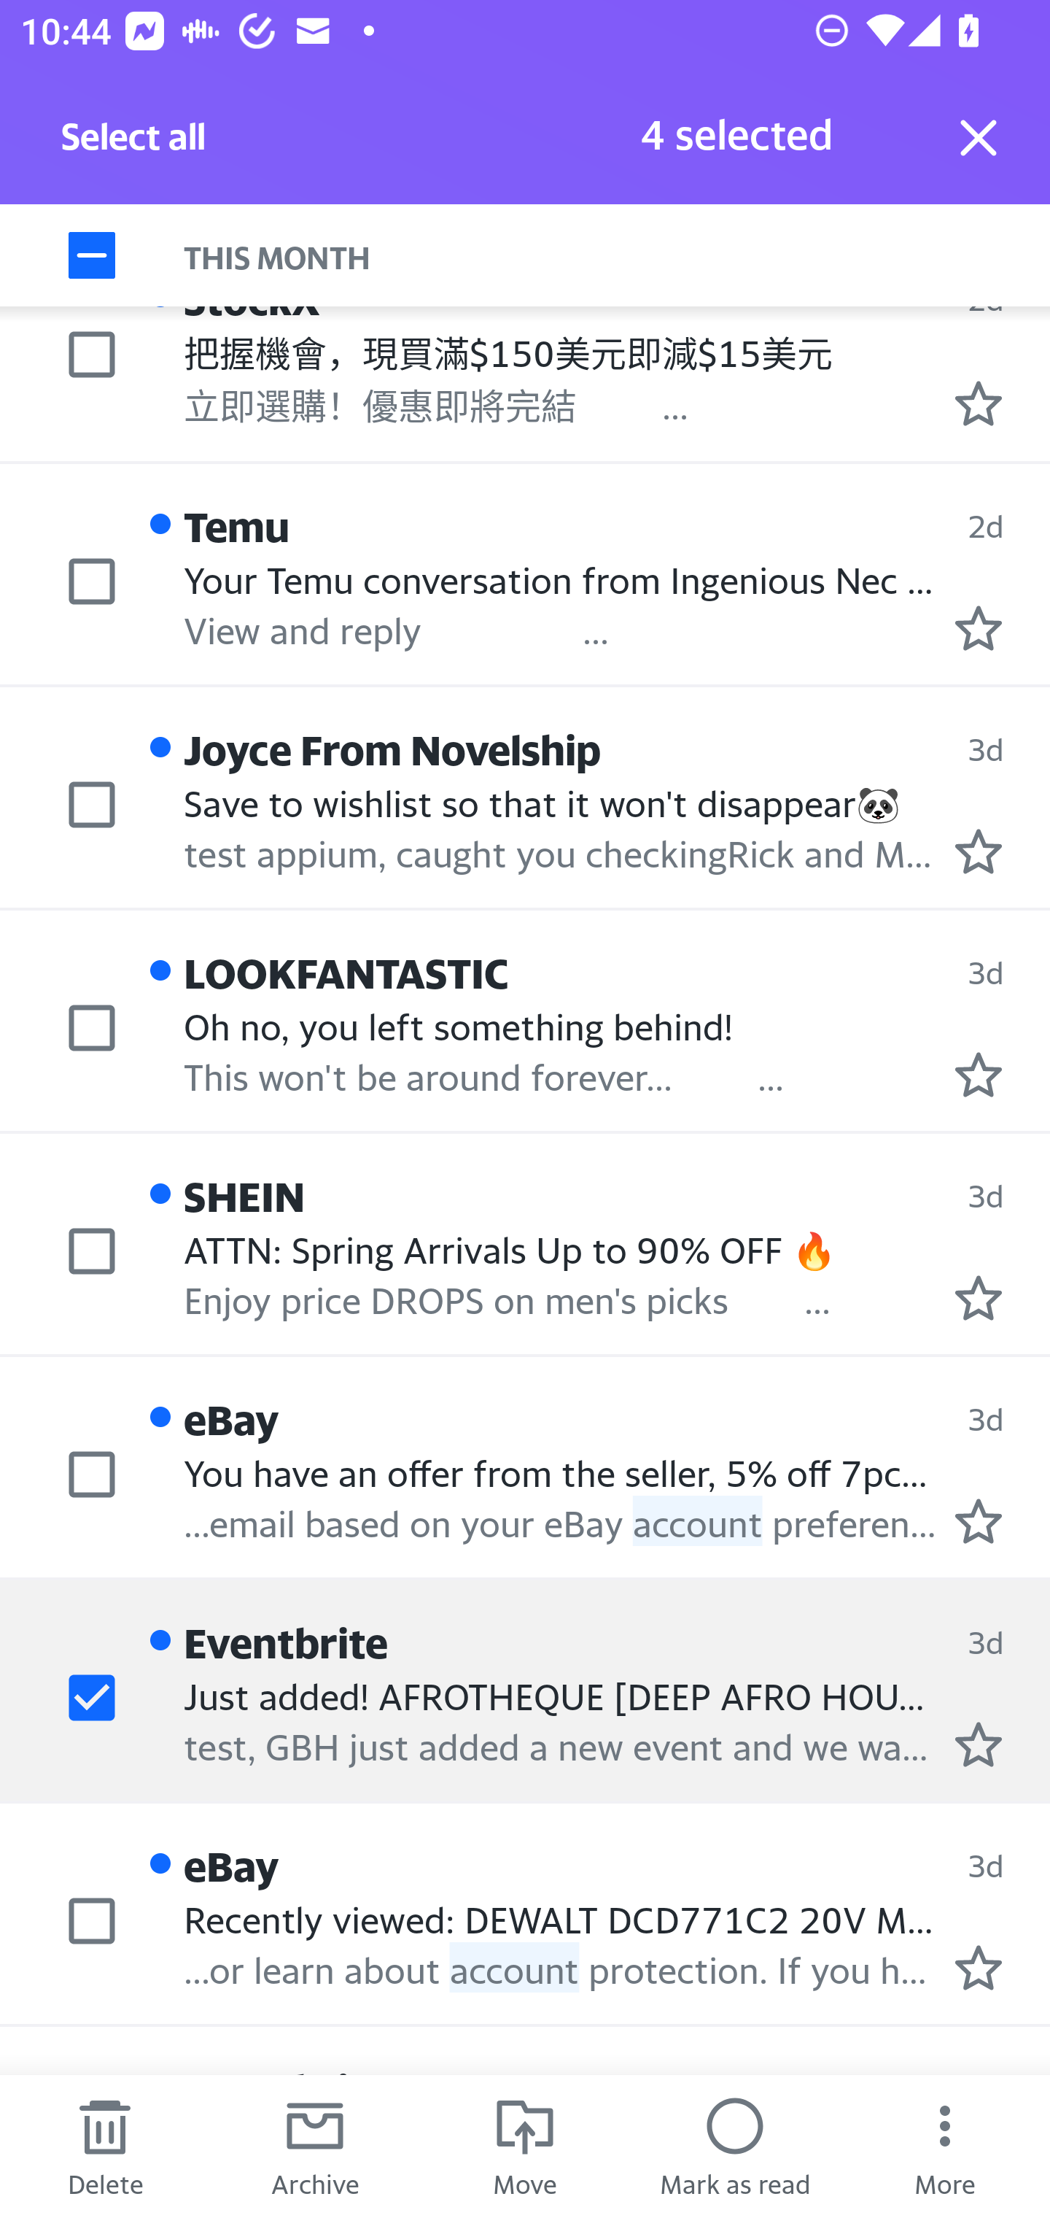 This screenshot has height=2218, width=1050. I want to click on Mark as starred., so click(979, 402).